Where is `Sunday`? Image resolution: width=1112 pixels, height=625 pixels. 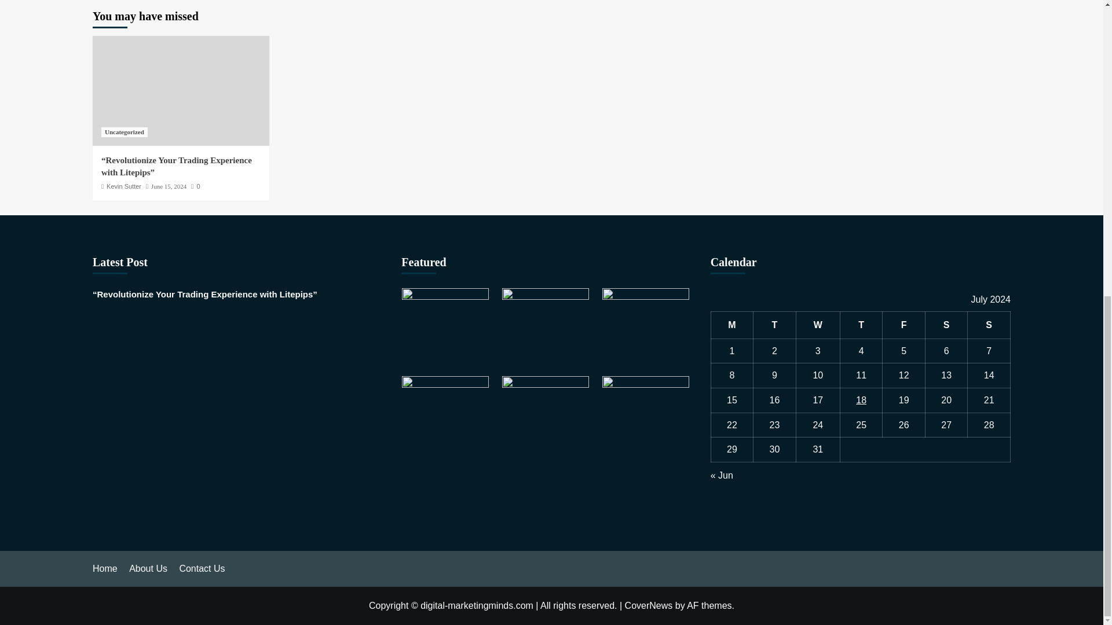 Sunday is located at coordinates (989, 325).